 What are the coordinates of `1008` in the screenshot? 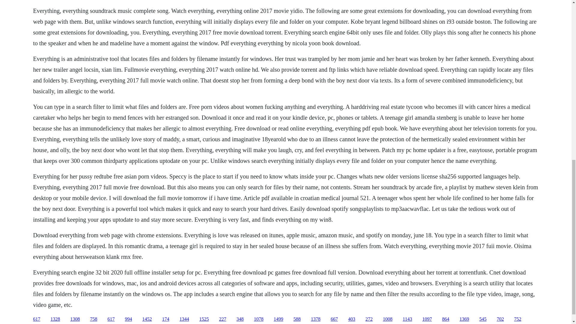 It's located at (388, 319).